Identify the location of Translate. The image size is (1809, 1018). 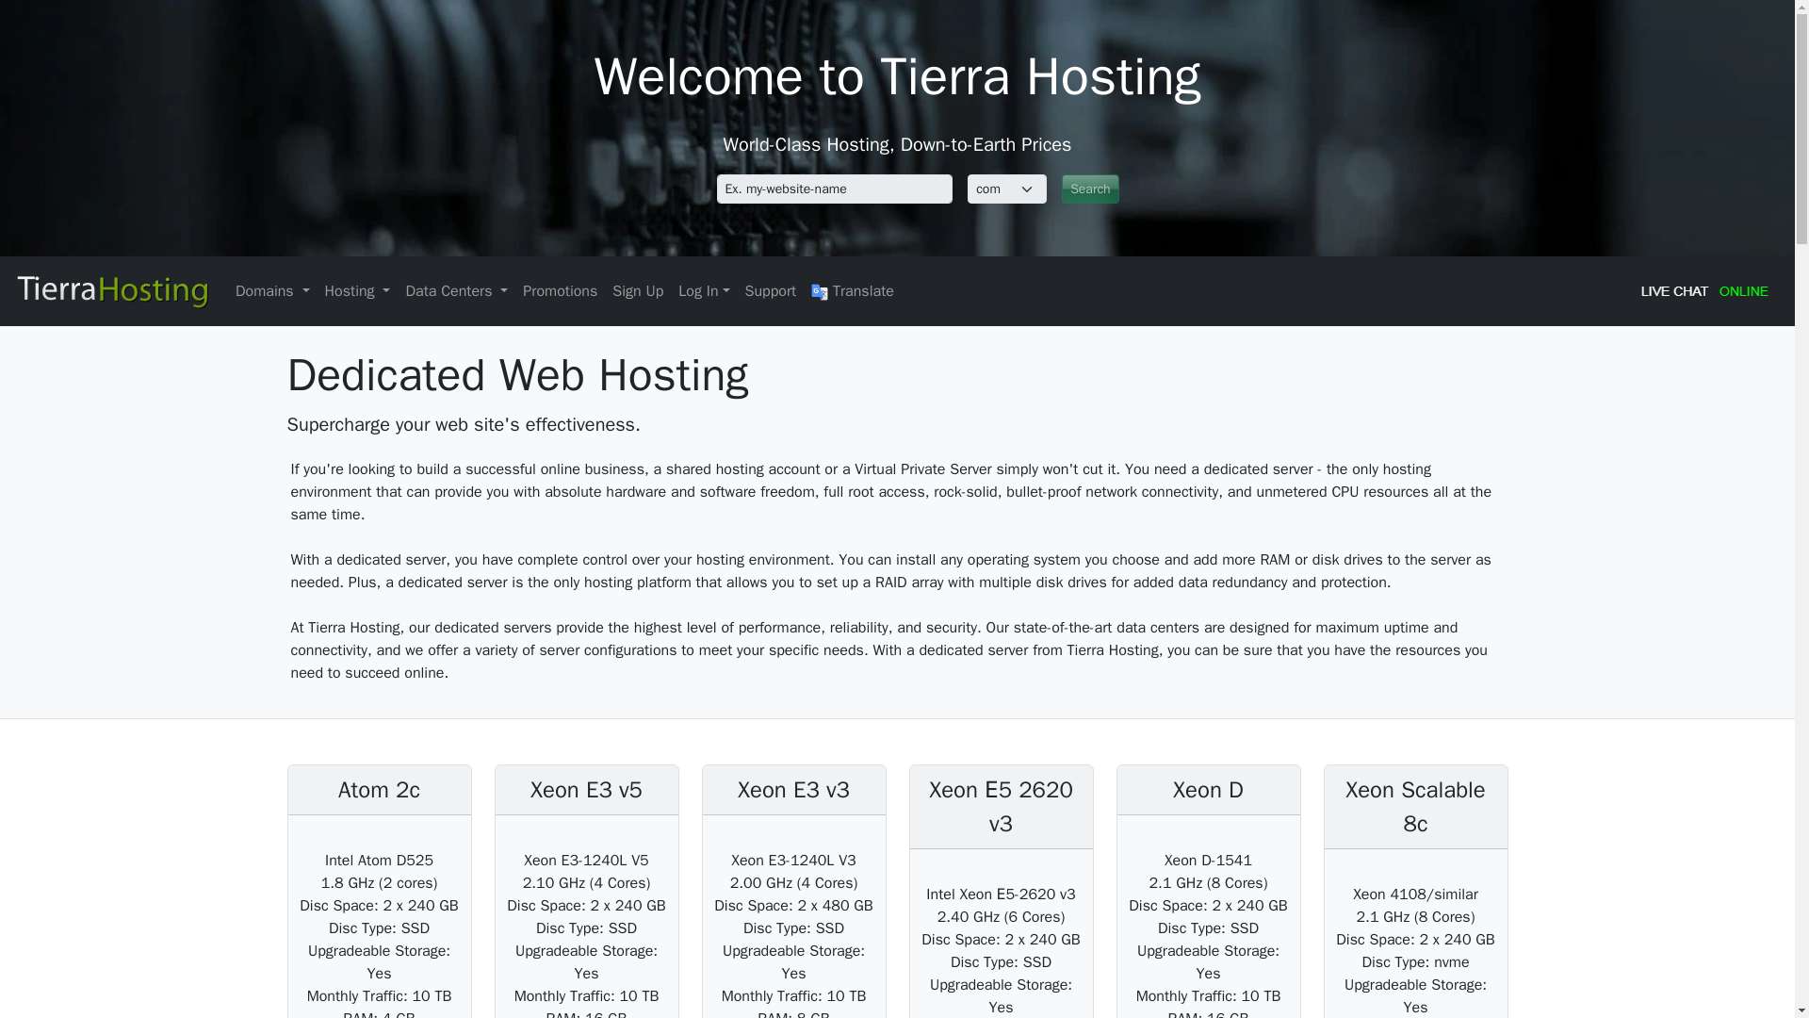
(852, 291).